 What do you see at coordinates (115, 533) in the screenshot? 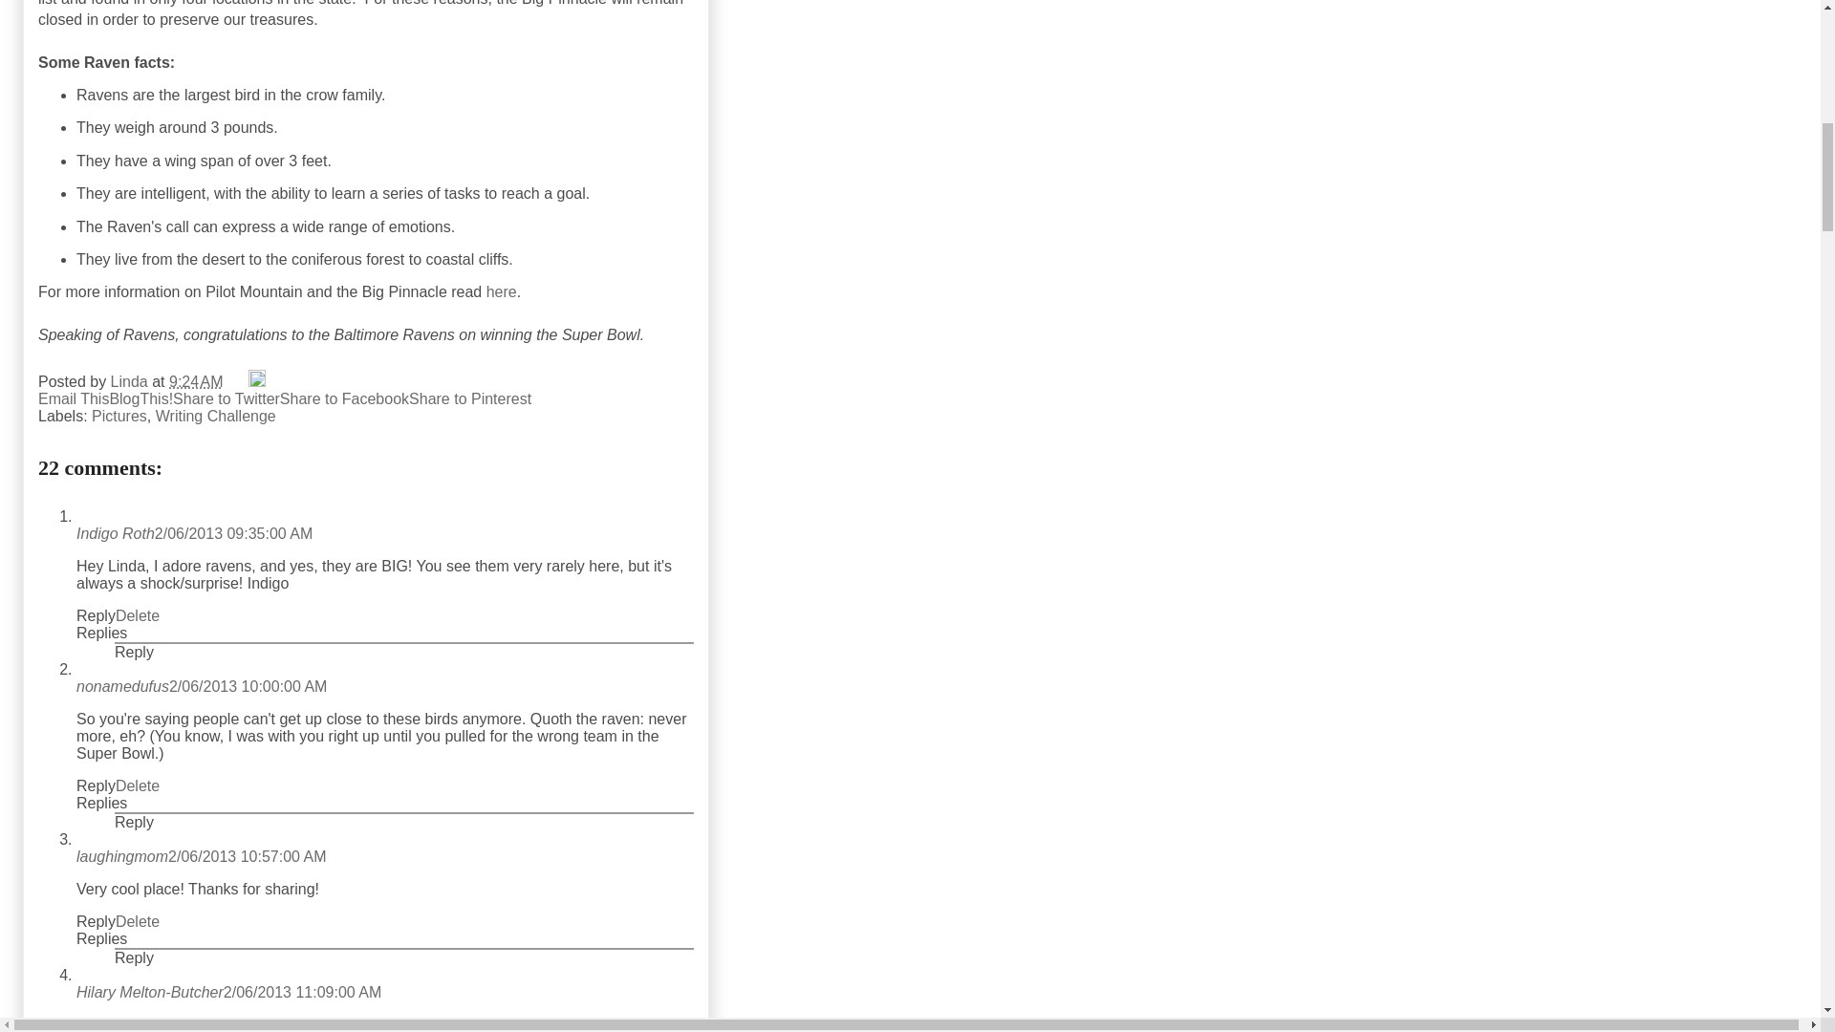
I see `Indigo Roth` at bounding box center [115, 533].